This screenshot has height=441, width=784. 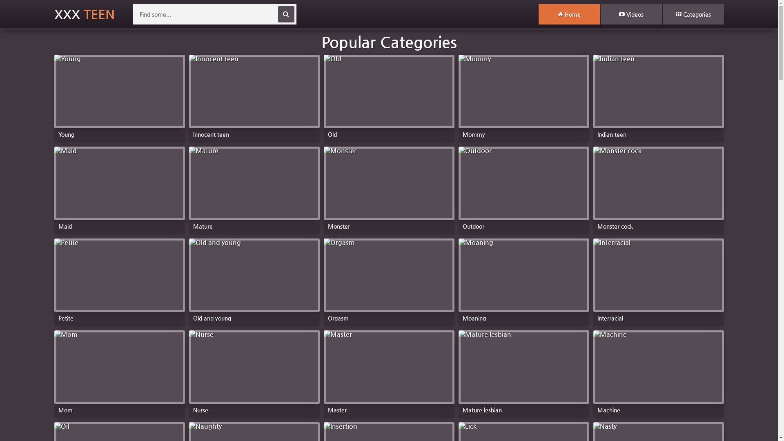 What do you see at coordinates (119, 96) in the screenshot?
I see `Young` at bounding box center [119, 96].